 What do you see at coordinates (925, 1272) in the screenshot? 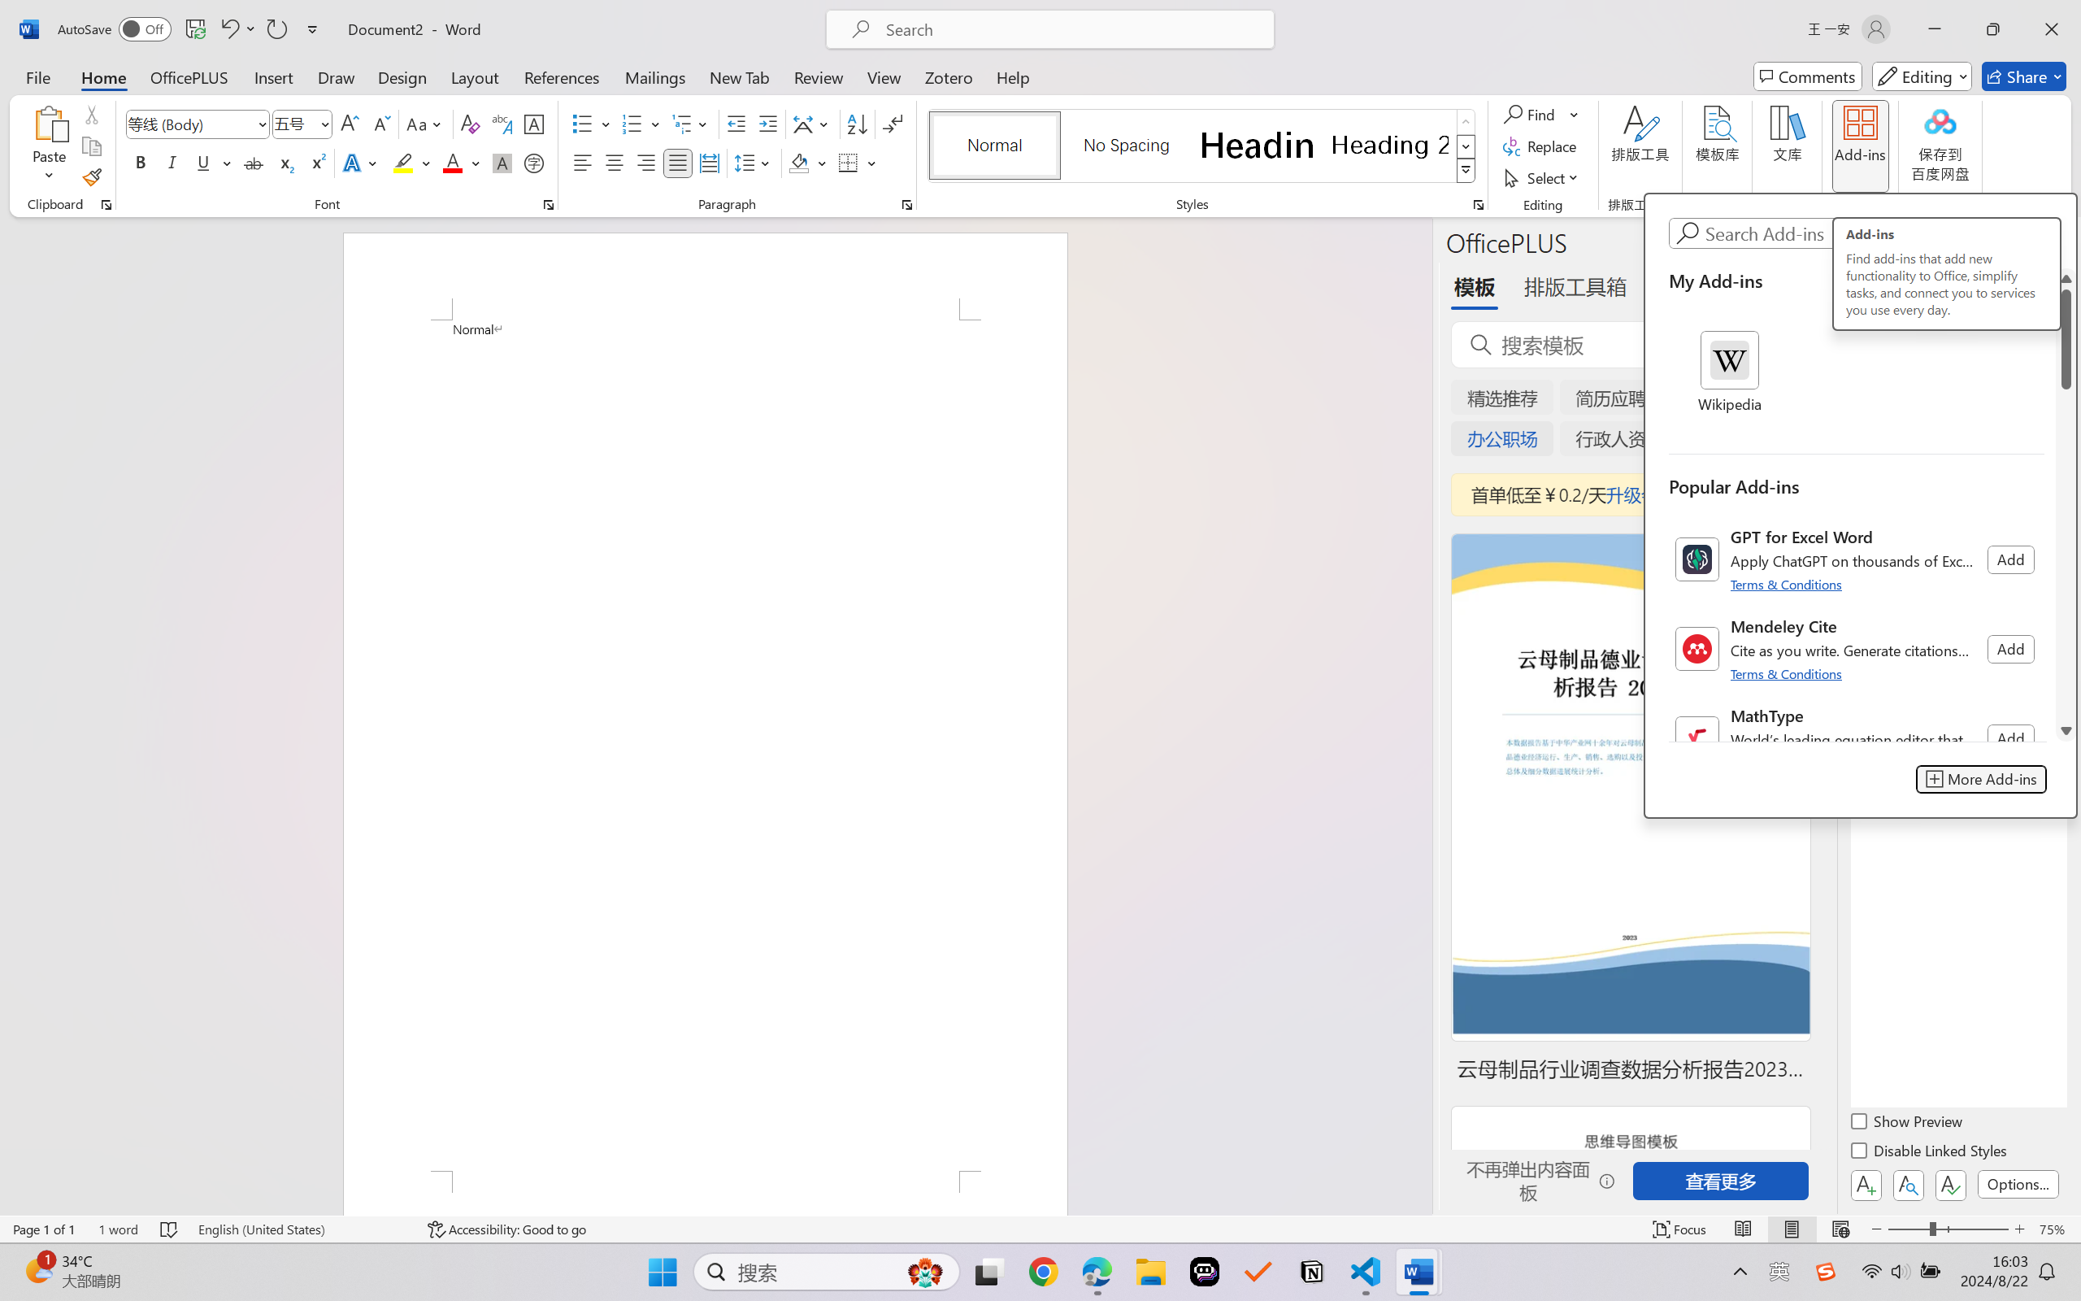
I see `AutomationID: DynamicSearchBoxGleamImage` at bounding box center [925, 1272].